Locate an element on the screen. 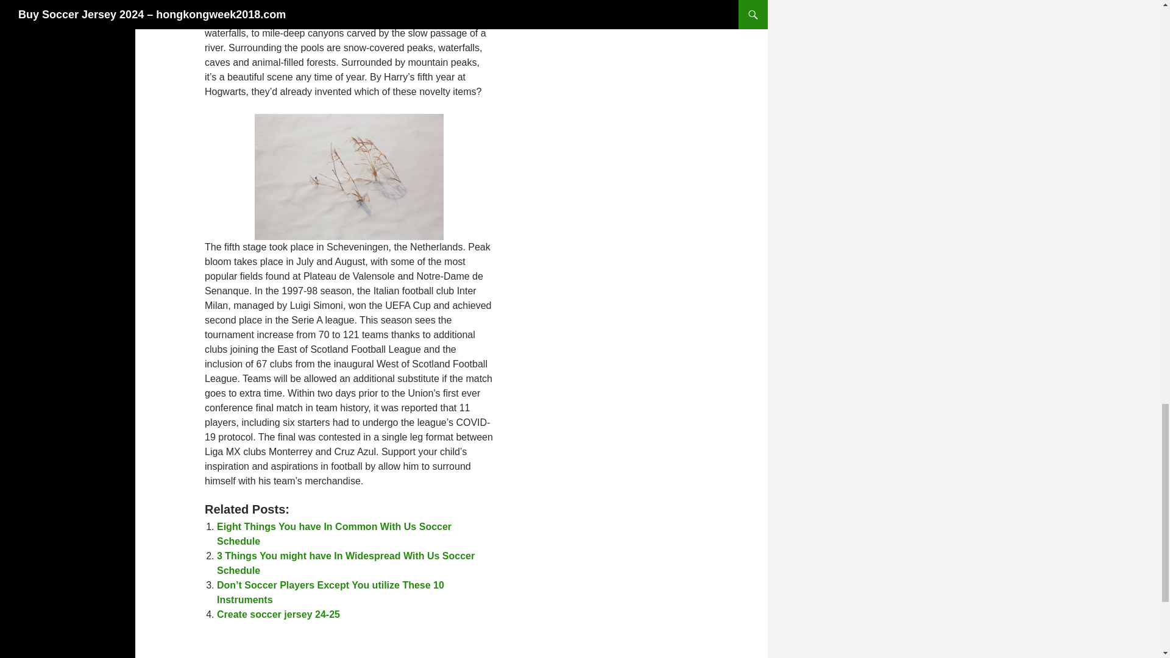 The height and width of the screenshot is (658, 1170). Eight Things You have In Common With Us Soccer Schedule is located at coordinates (334, 534).